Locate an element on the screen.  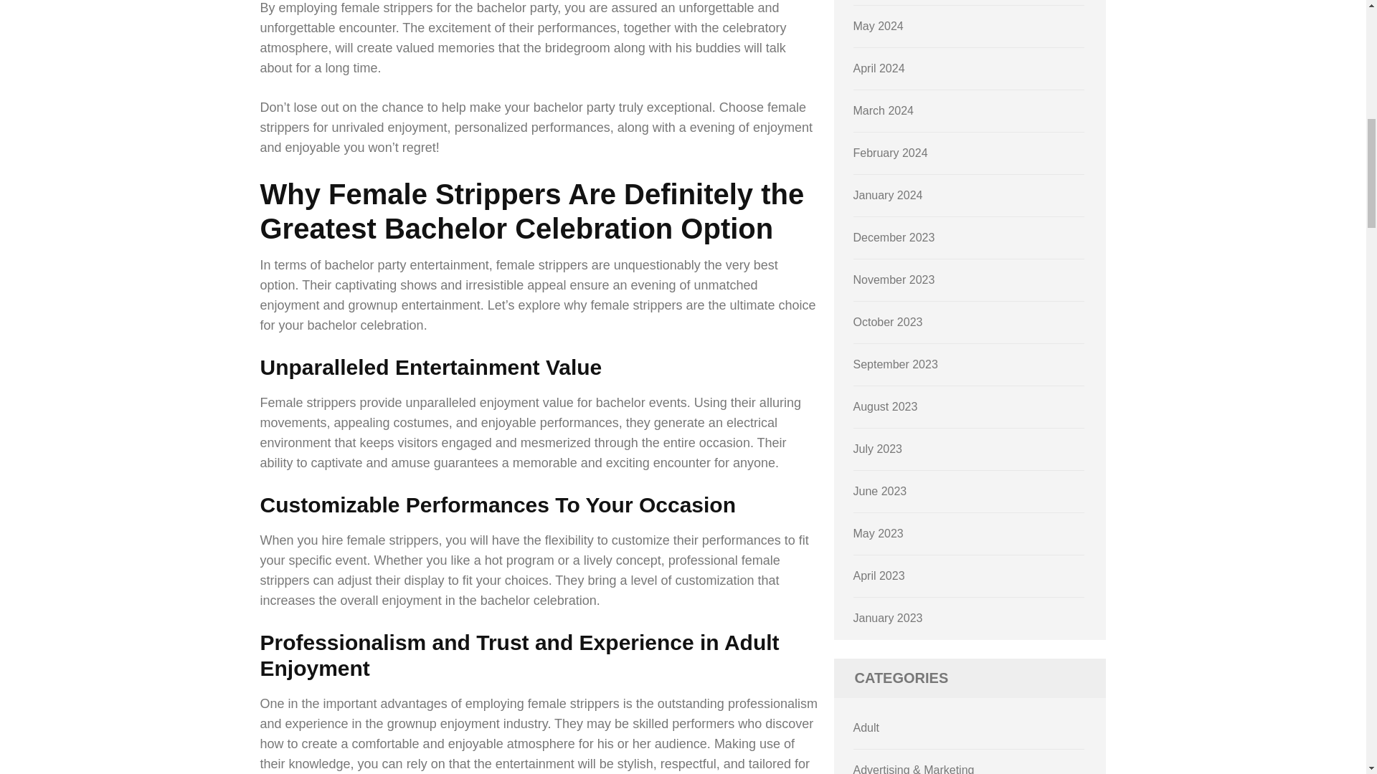
December 2023 is located at coordinates (894, 237).